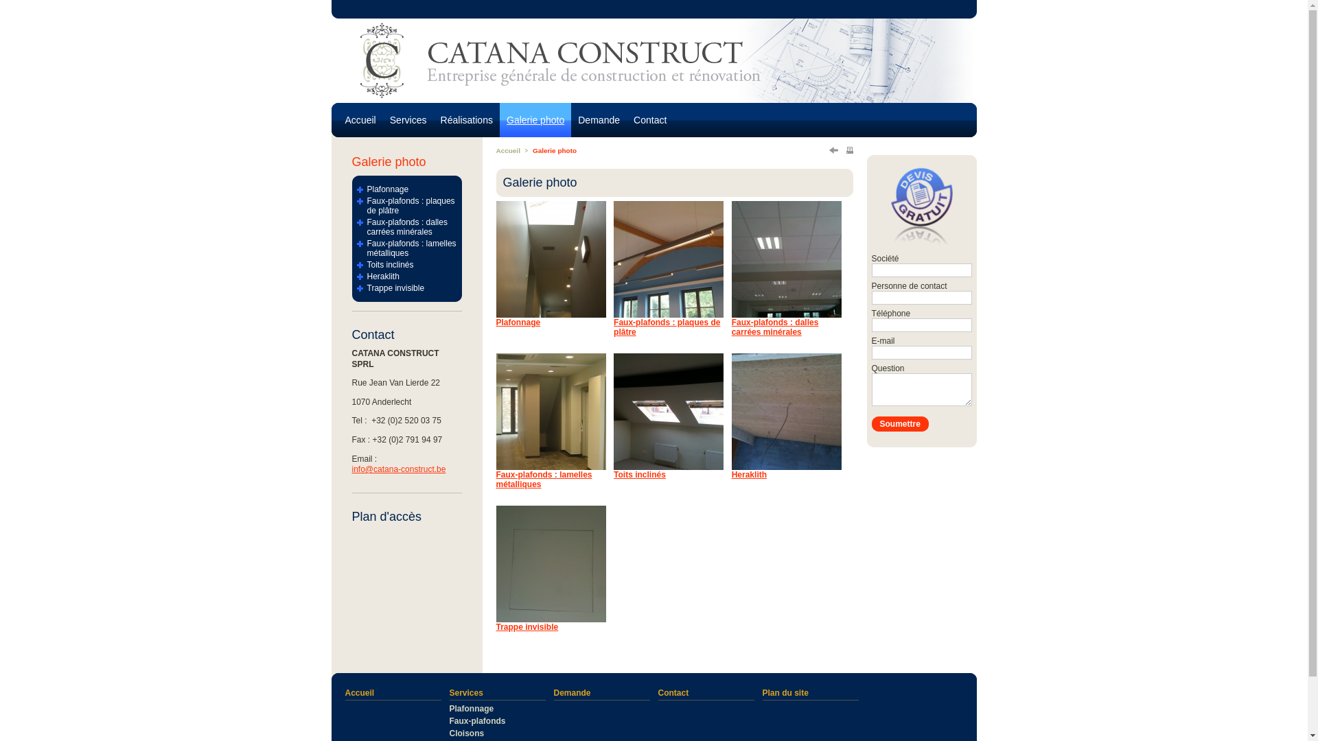  What do you see at coordinates (551, 617) in the screenshot?
I see `Trappe invisible` at bounding box center [551, 617].